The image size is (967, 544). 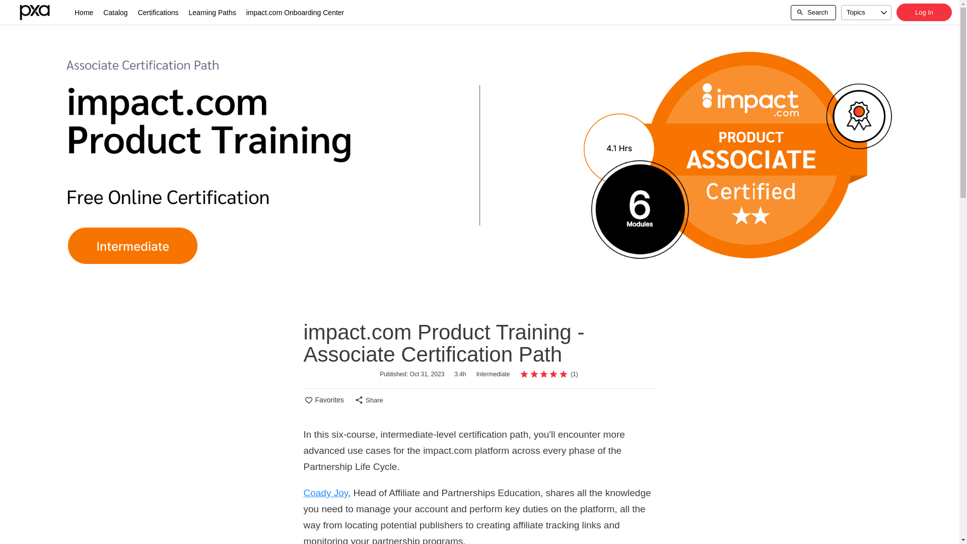 I want to click on Certifications, so click(x=158, y=12).